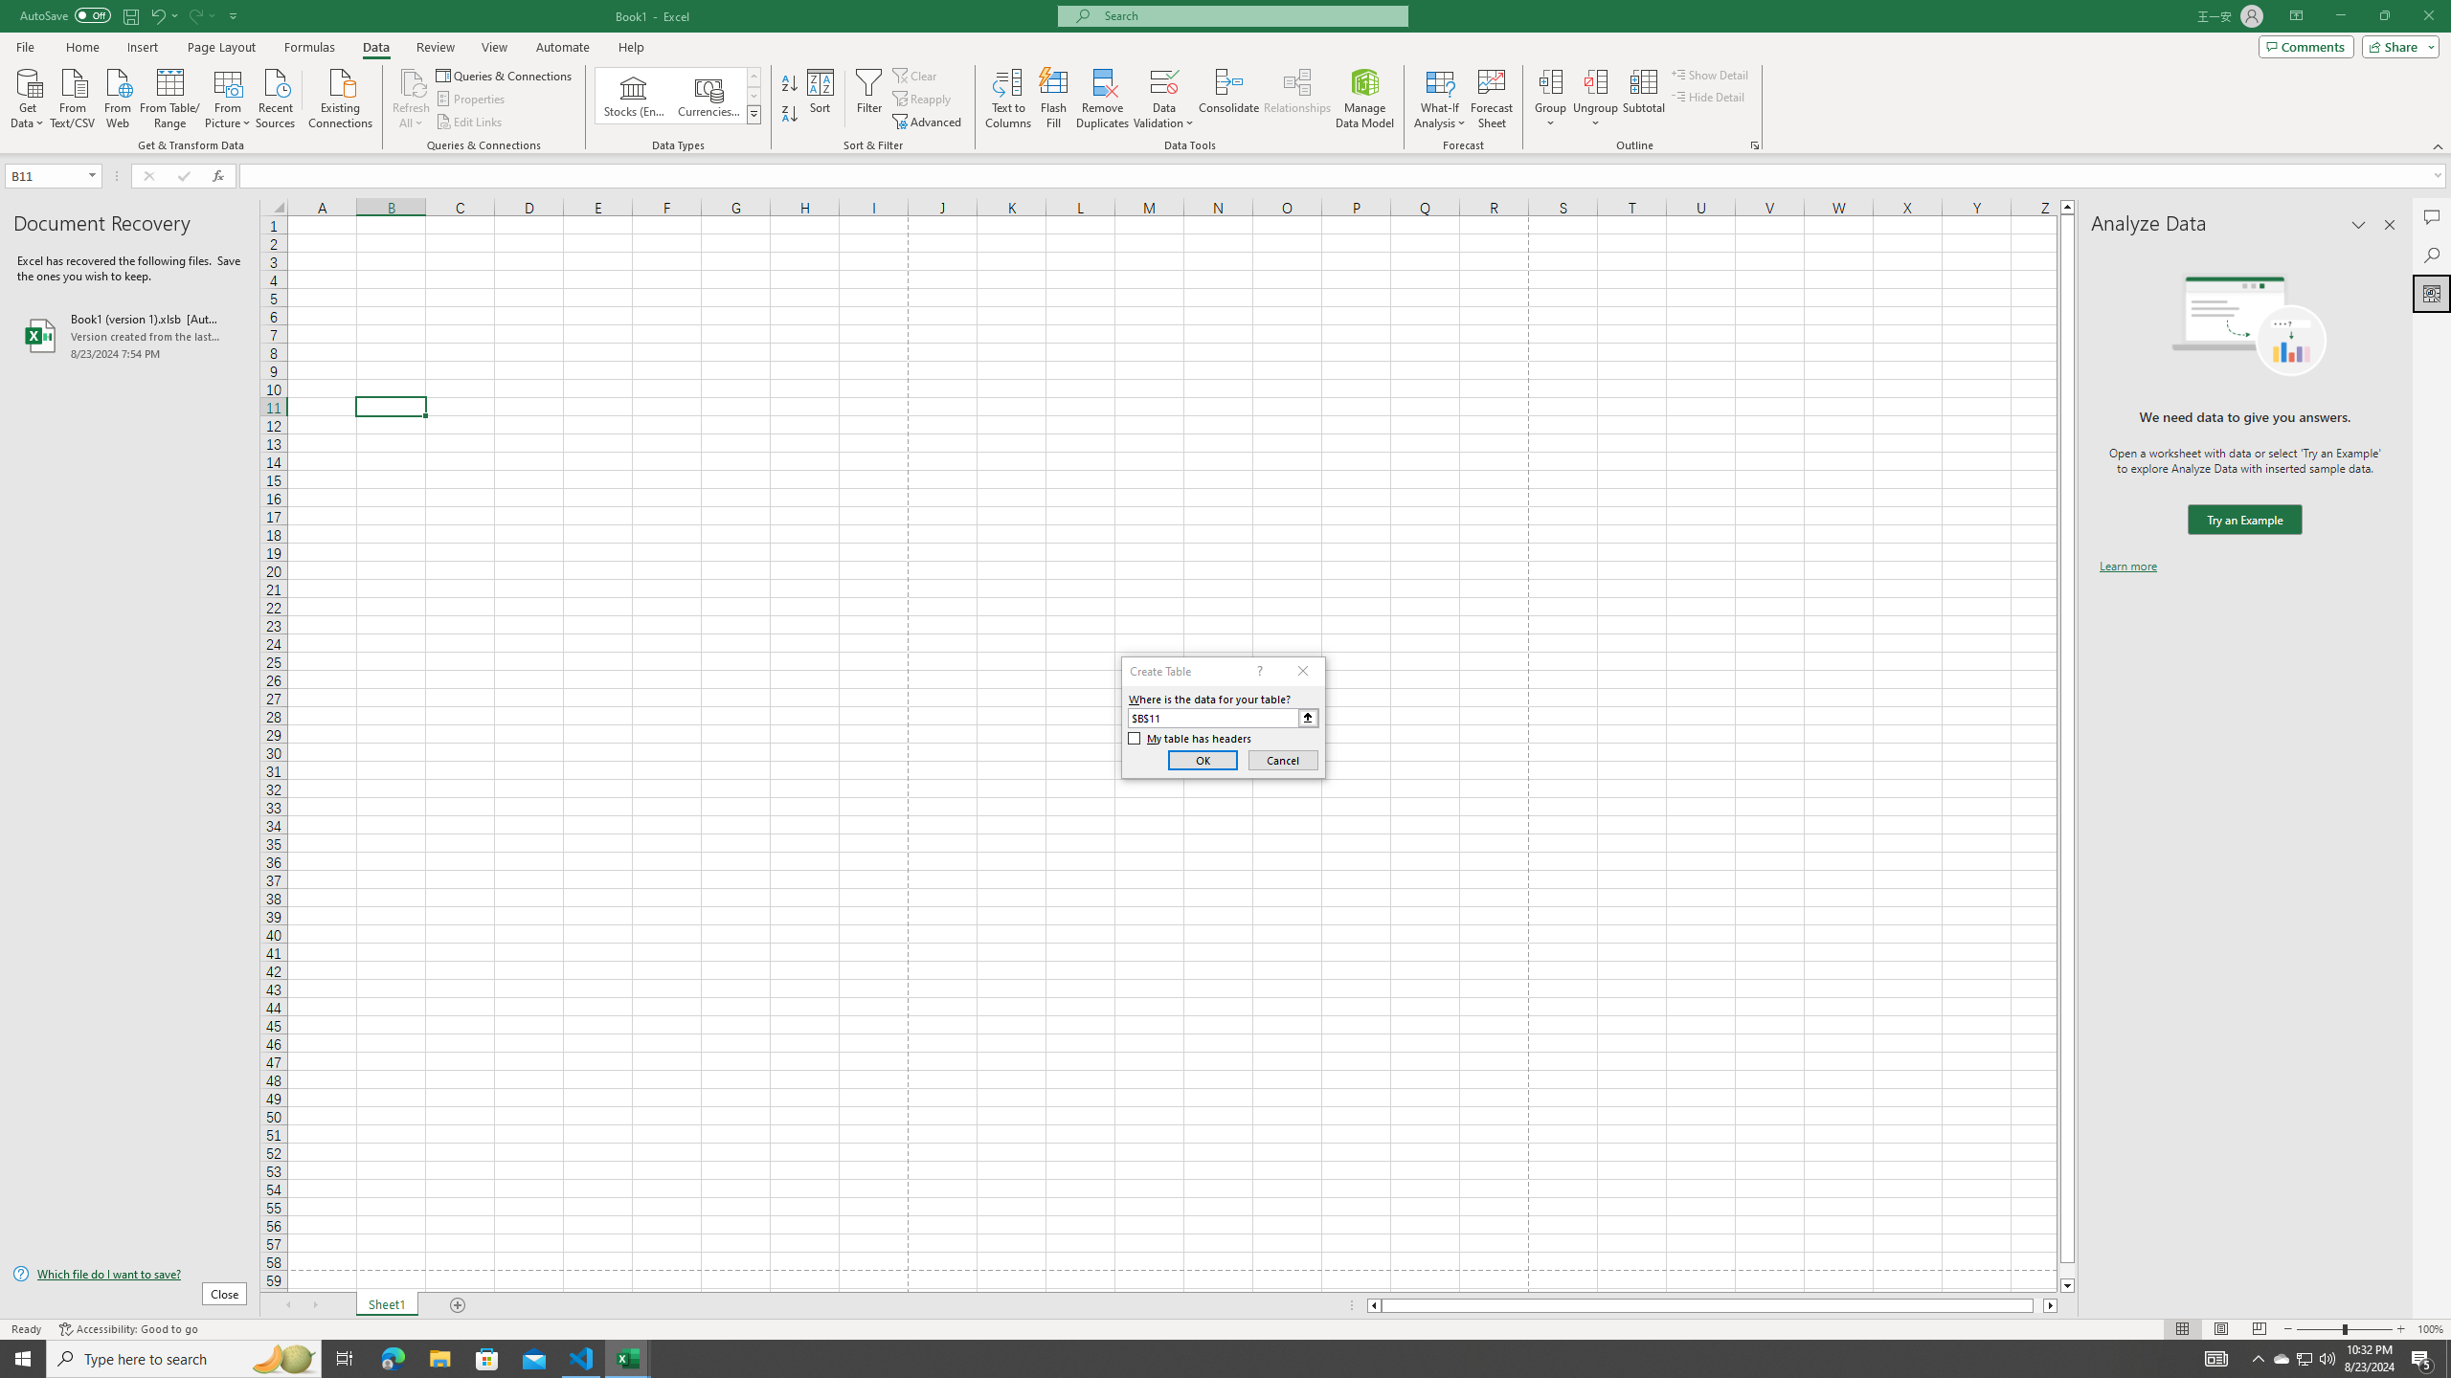  Describe the element at coordinates (1250, 15) in the screenshot. I see `Microsoft search` at that location.